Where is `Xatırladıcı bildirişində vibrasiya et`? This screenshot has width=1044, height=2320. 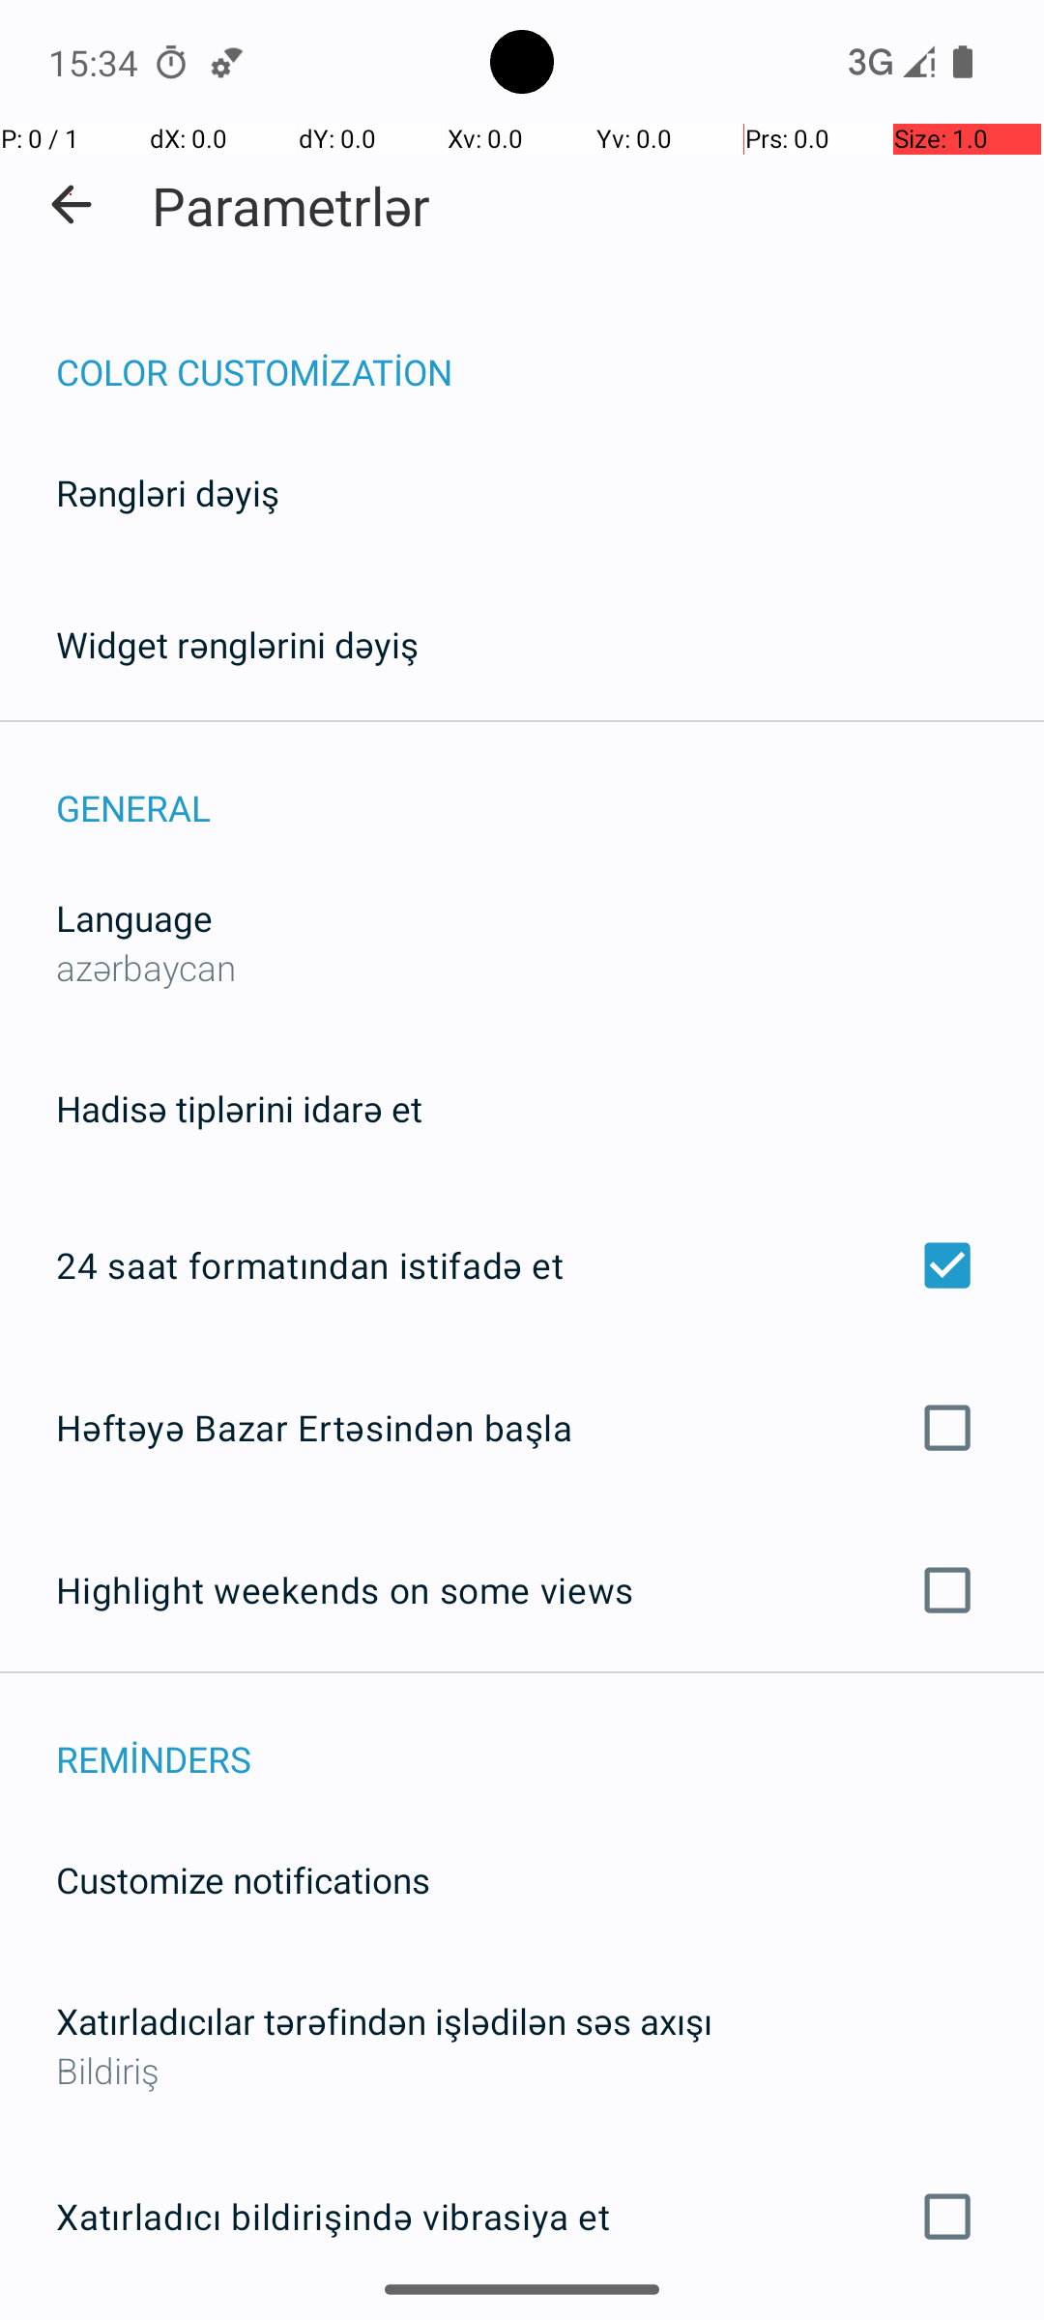 Xatırladıcı bildirişində vibrasiya et is located at coordinates (522, 2217).